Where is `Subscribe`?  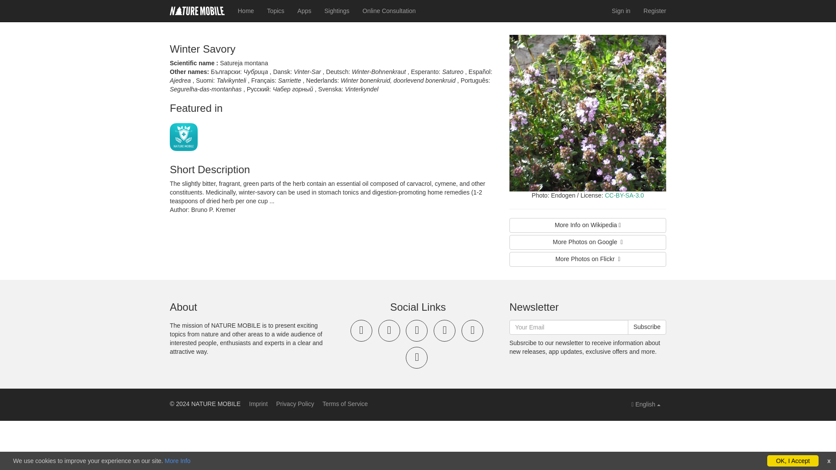
Subscribe is located at coordinates (647, 327).